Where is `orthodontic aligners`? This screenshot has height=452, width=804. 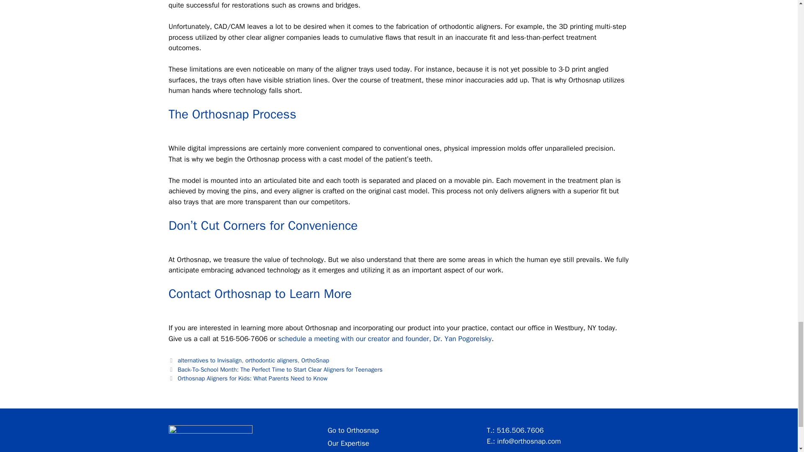 orthodontic aligners is located at coordinates (271, 360).